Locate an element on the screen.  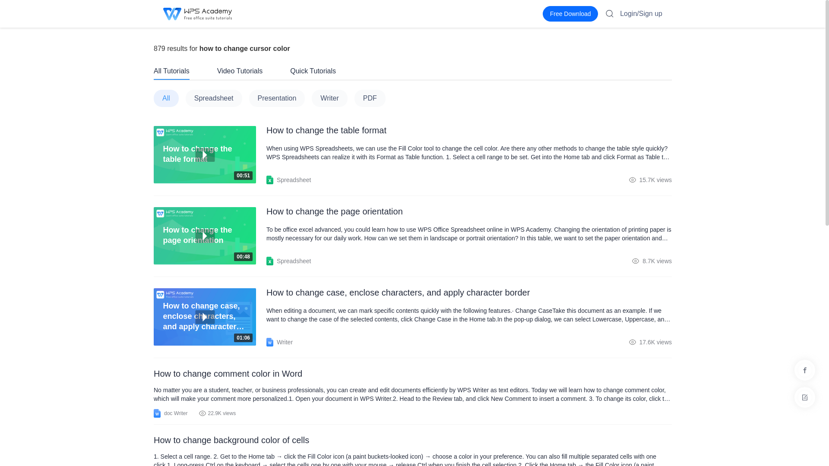
How to change the table format is located at coordinates (205, 154).